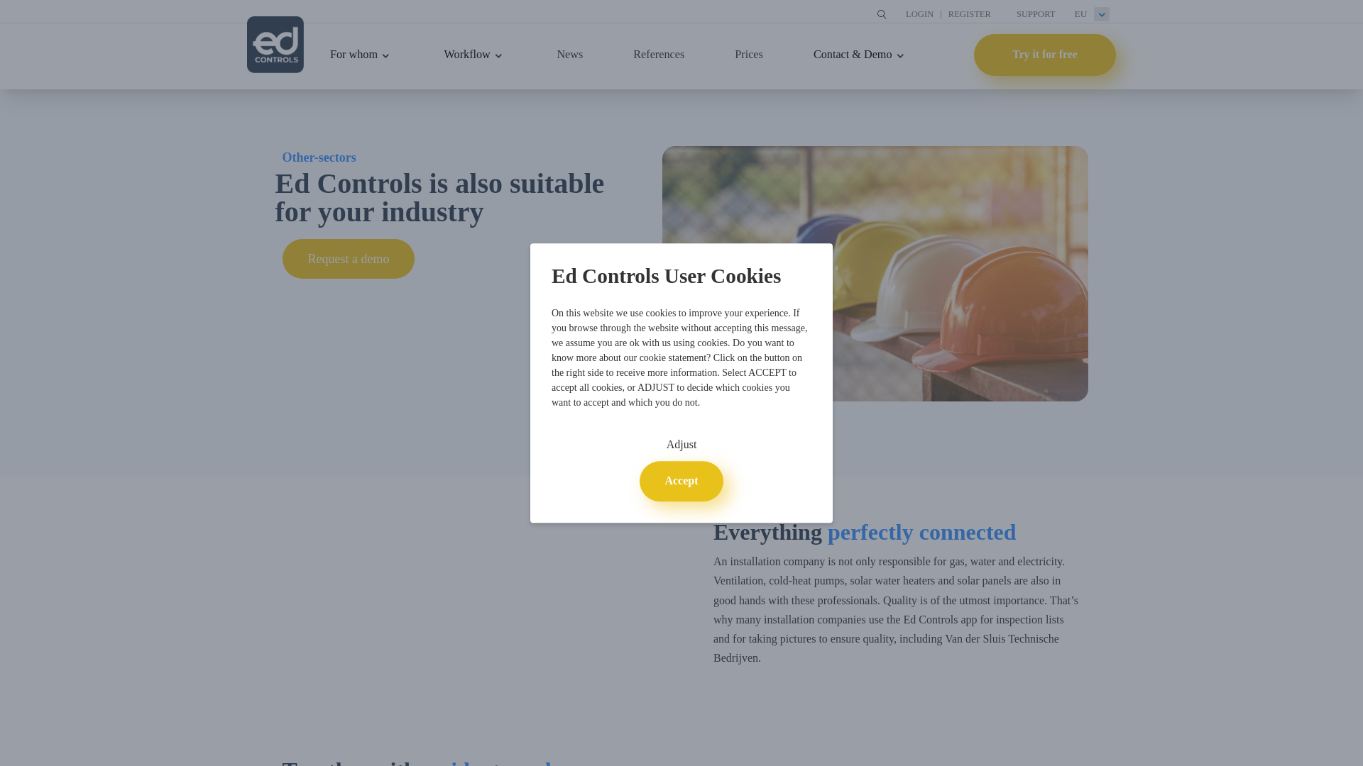  I want to click on Try it for free, so click(1045, 54).